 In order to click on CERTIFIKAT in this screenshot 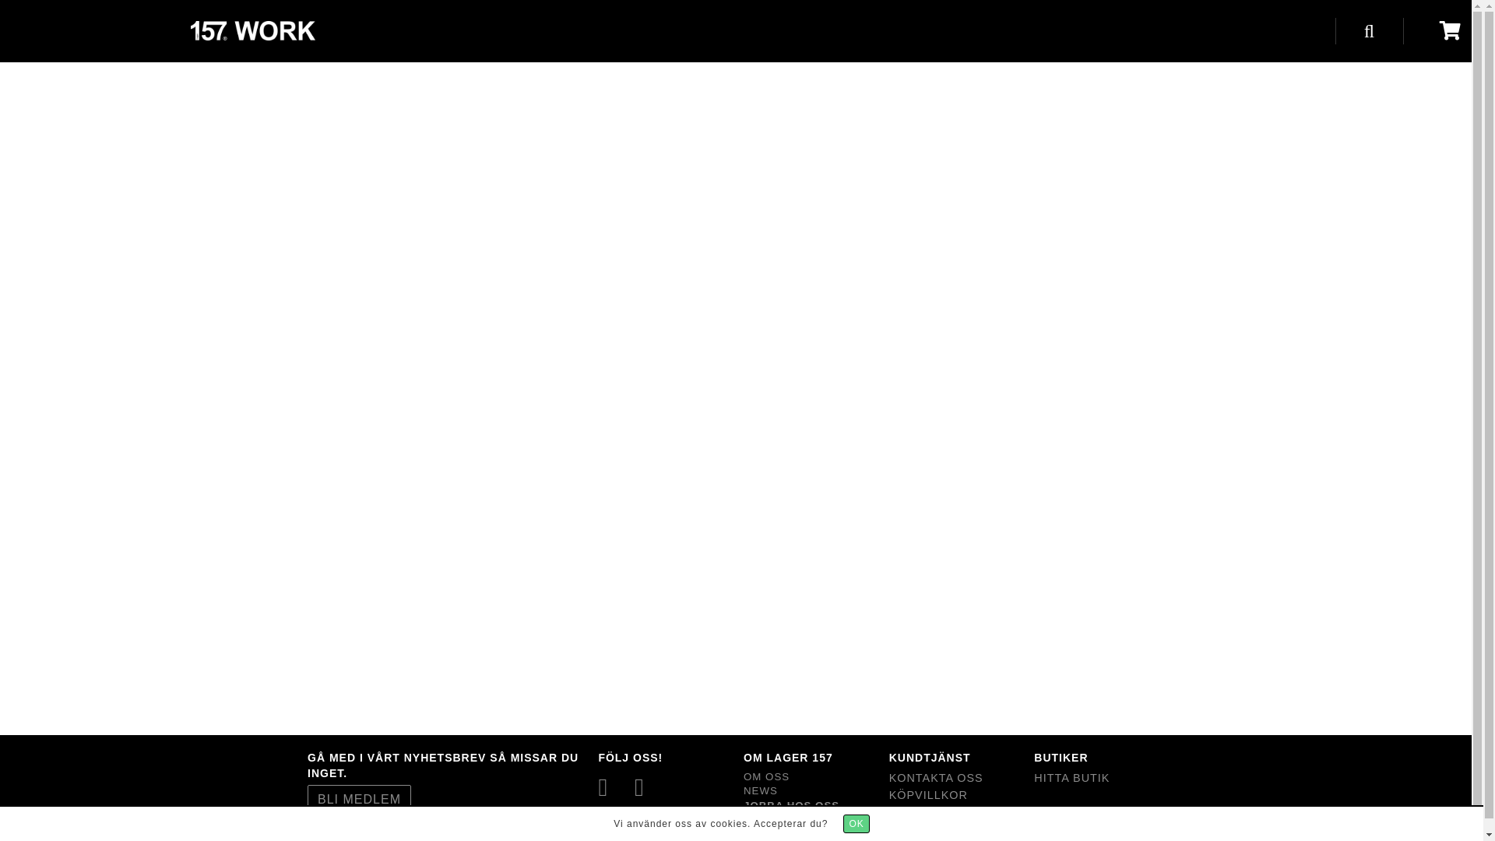, I will do `click(777, 819)`.